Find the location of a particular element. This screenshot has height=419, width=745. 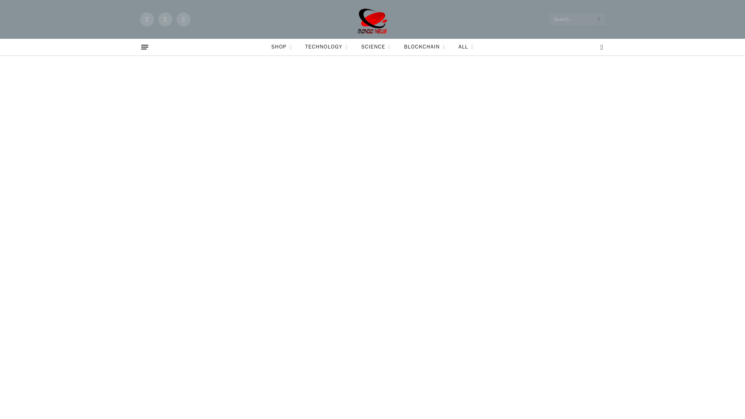

TECHNOLOGY is located at coordinates (326, 47).